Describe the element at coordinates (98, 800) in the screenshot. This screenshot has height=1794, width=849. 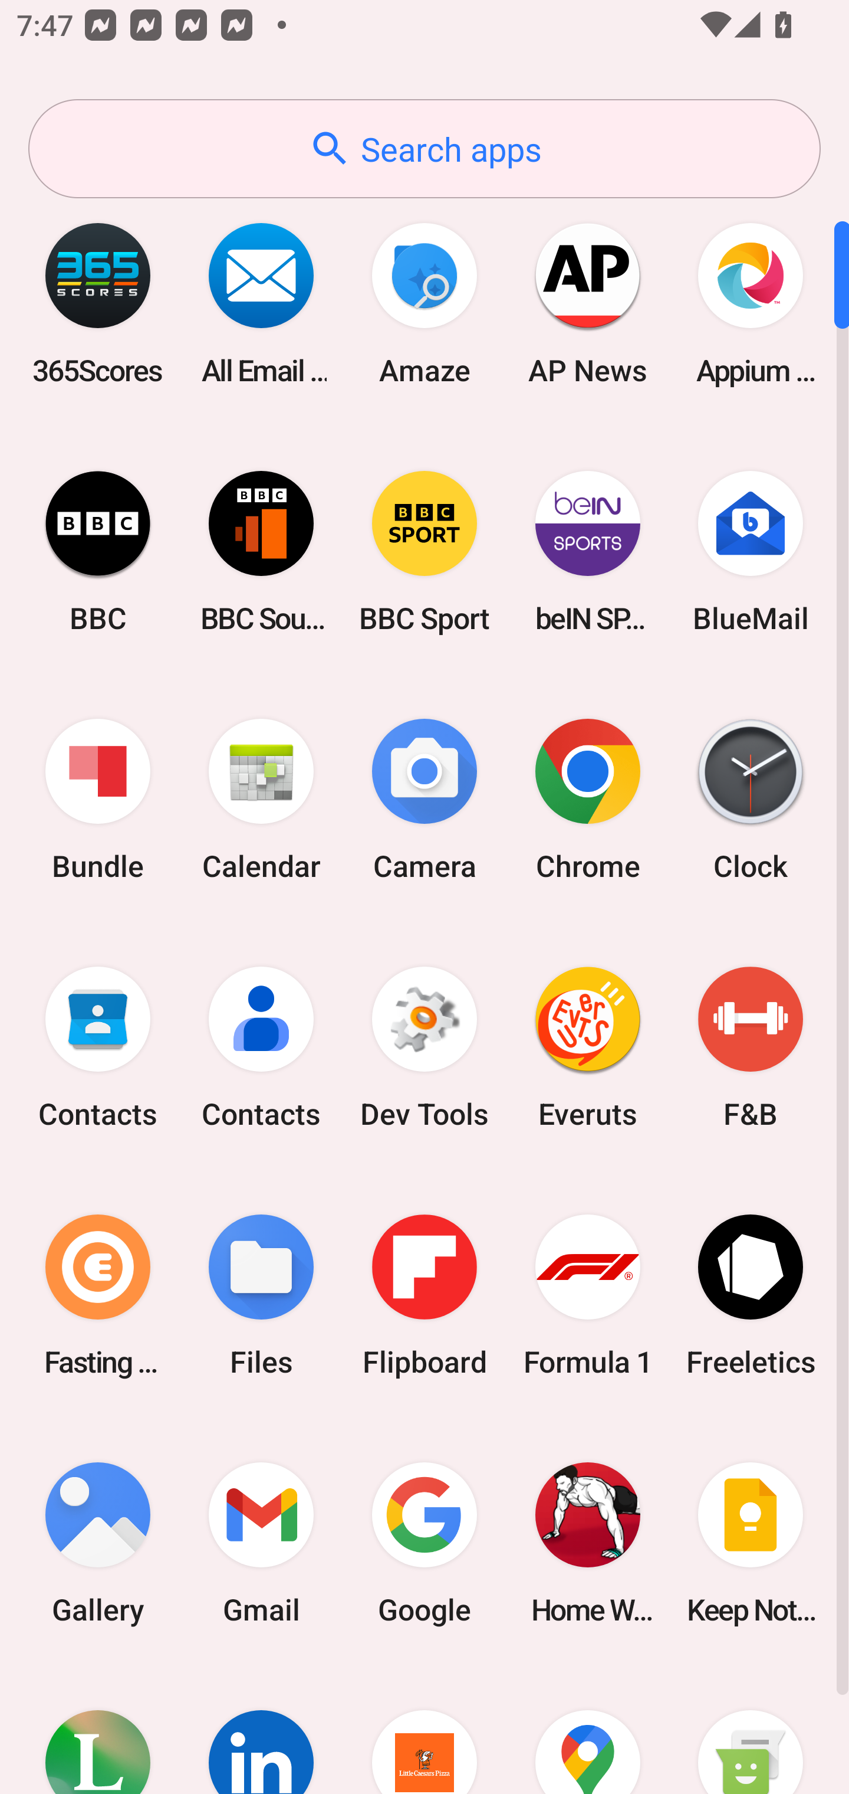
I see `Bundle` at that location.